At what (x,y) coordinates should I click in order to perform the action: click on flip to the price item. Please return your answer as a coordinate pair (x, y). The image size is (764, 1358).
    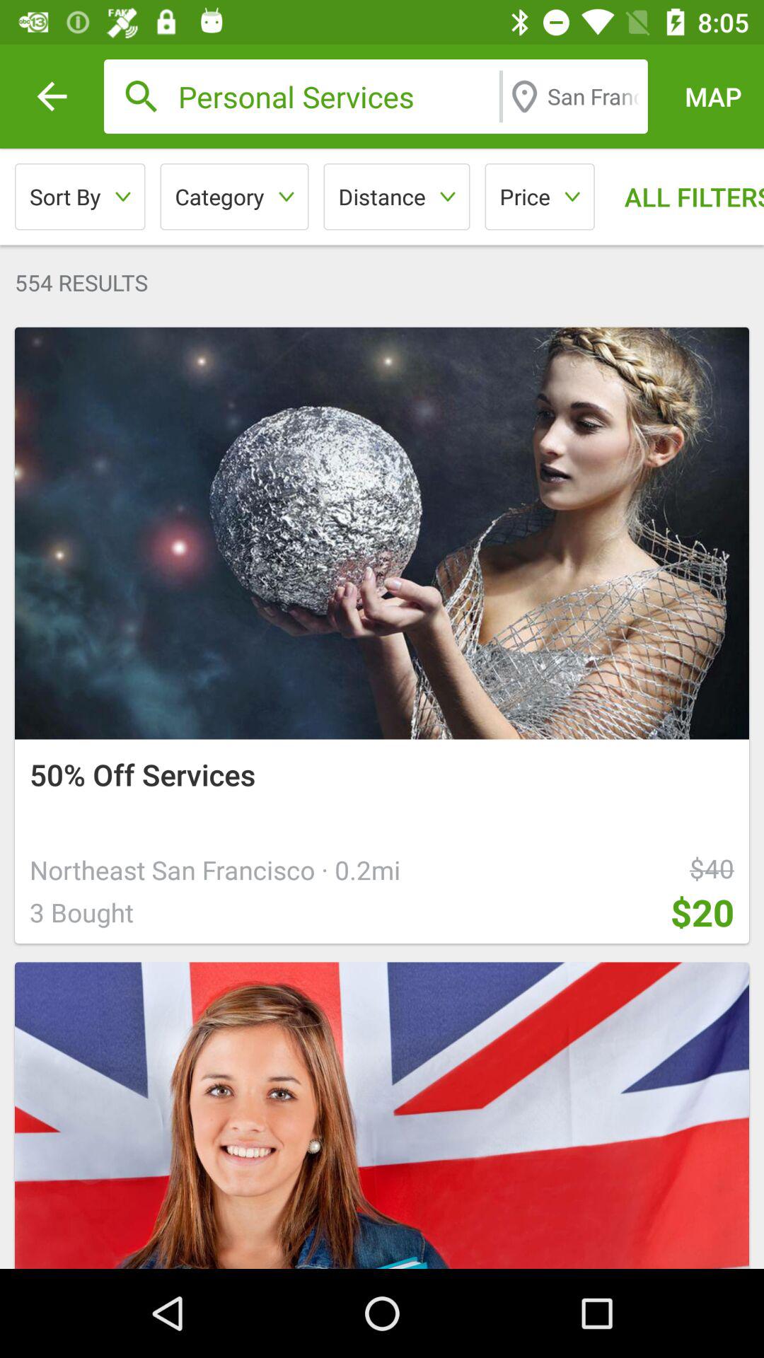
    Looking at the image, I should click on (539, 197).